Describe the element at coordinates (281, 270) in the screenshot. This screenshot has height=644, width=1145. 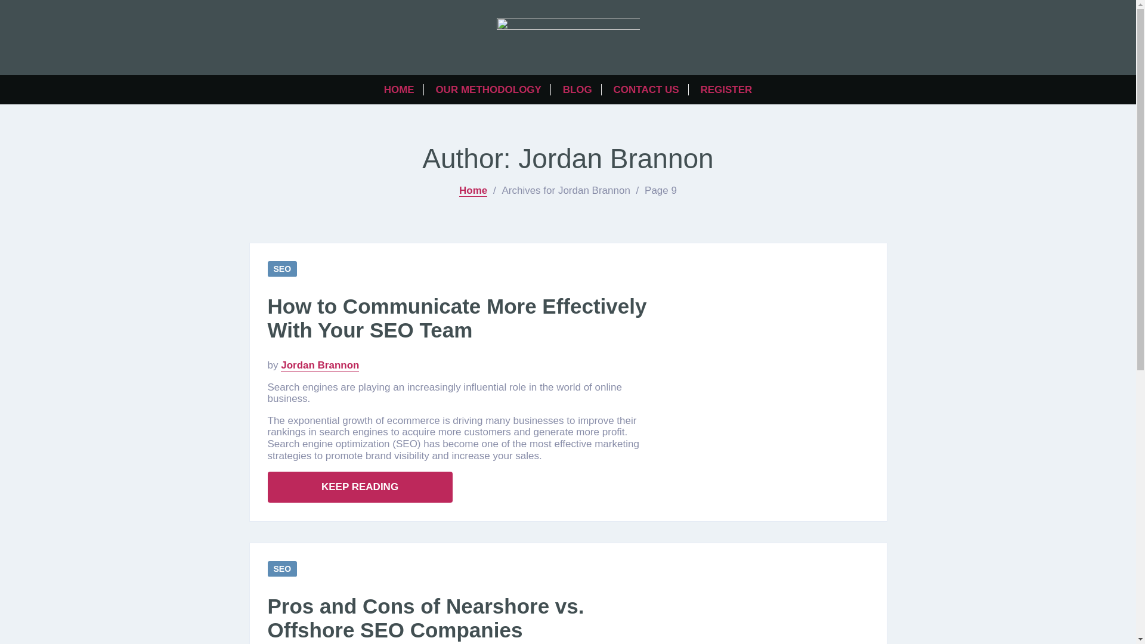
I see `SEO` at that location.